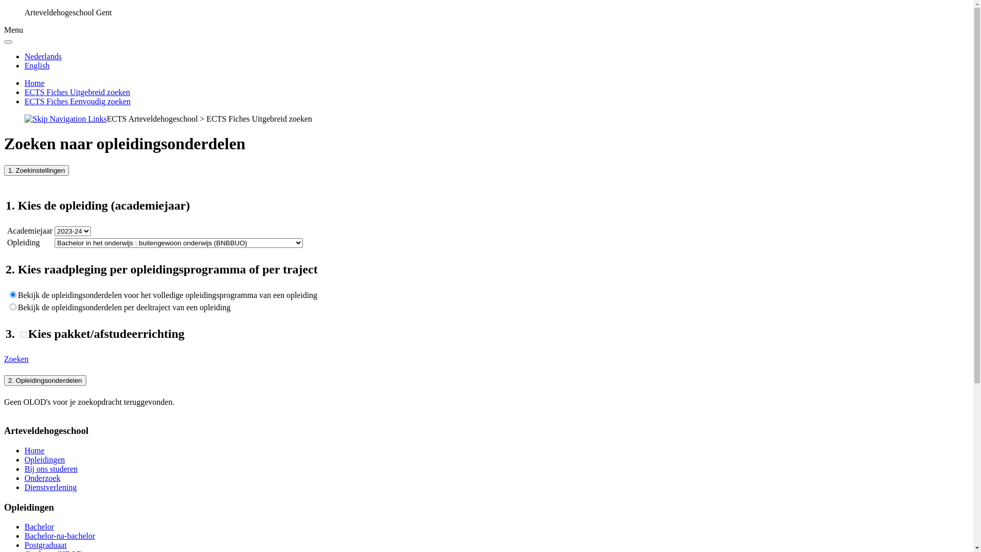 Image resolution: width=981 pixels, height=552 pixels. I want to click on Bachelor, so click(39, 526).